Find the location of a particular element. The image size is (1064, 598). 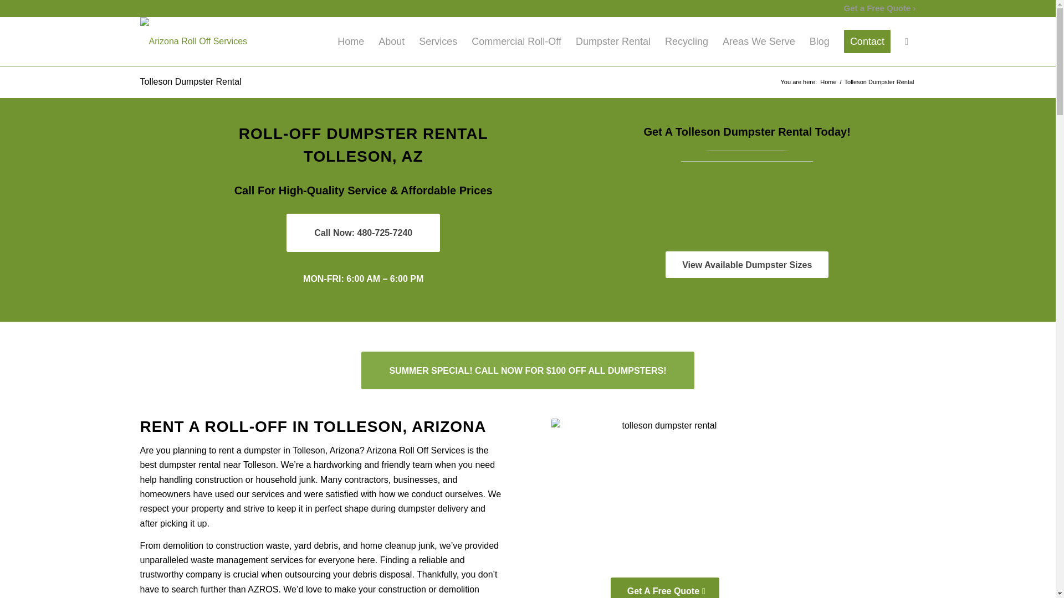

Recycling is located at coordinates (686, 41).